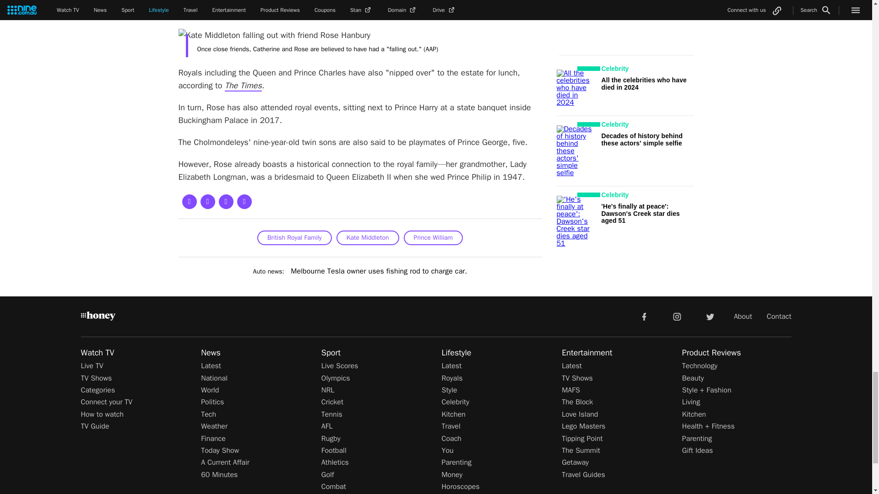  What do you see at coordinates (644, 316) in the screenshot?
I see `facebook` at bounding box center [644, 316].